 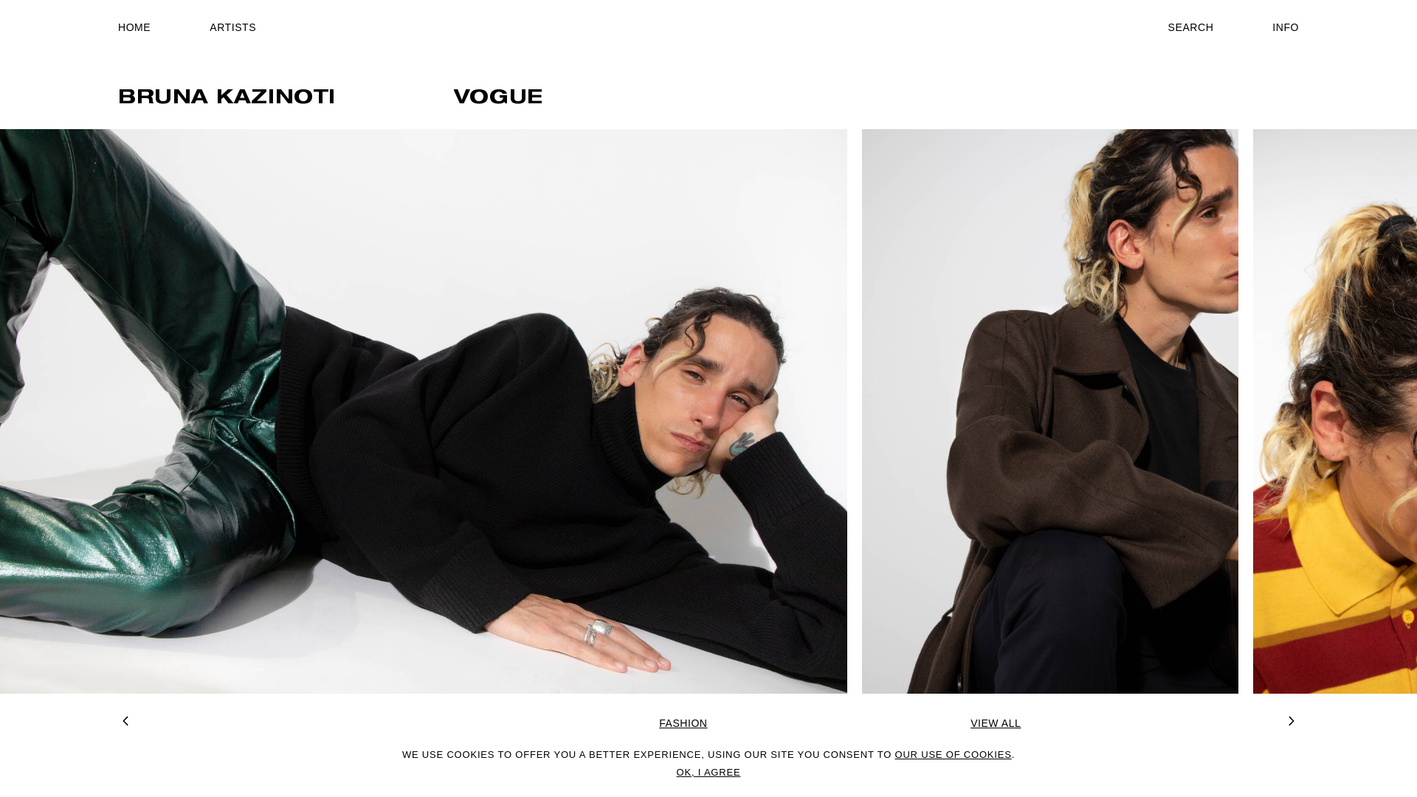 What do you see at coordinates (953, 754) in the screenshot?
I see `OUR USE OF COOKIES` at bounding box center [953, 754].